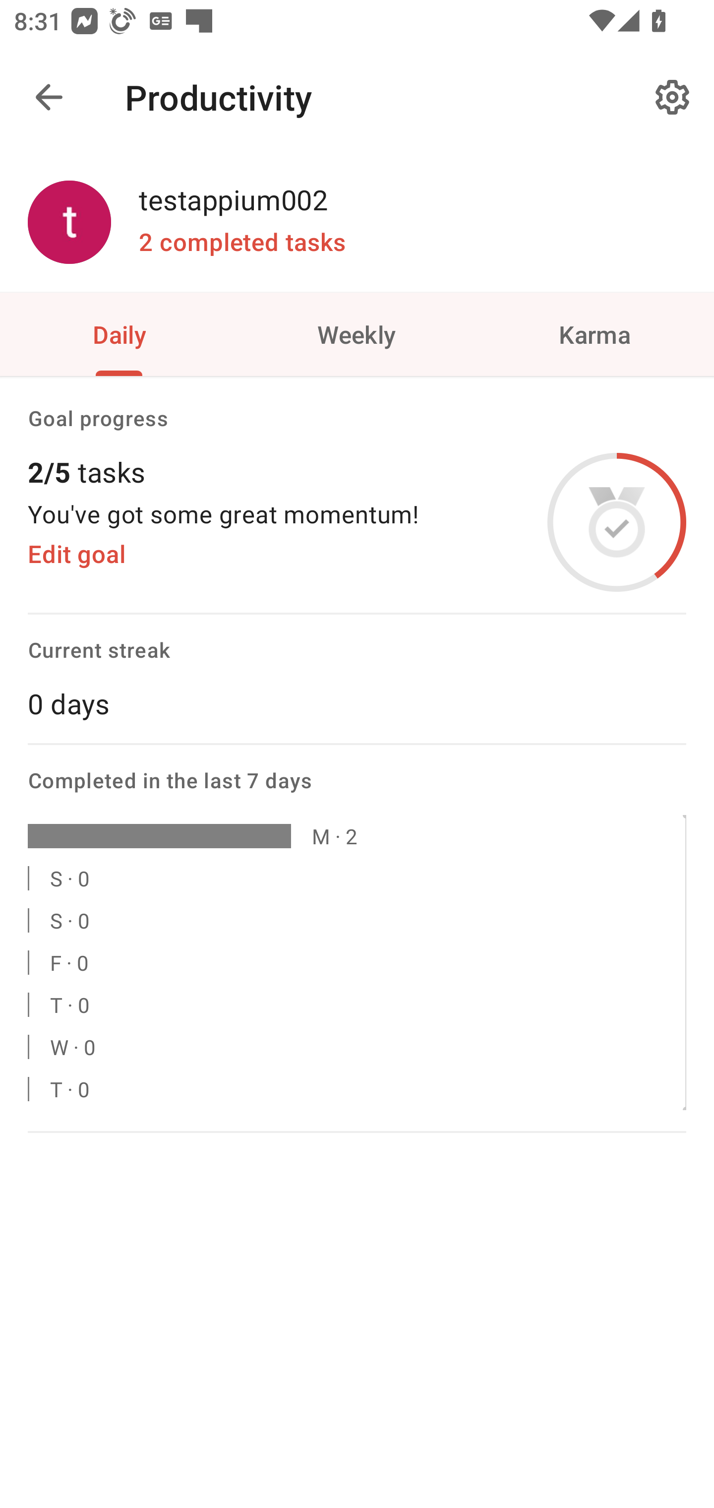 The height and width of the screenshot is (1508, 714). What do you see at coordinates (242, 242) in the screenshot?
I see `2 completed tasks` at bounding box center [242, 242].